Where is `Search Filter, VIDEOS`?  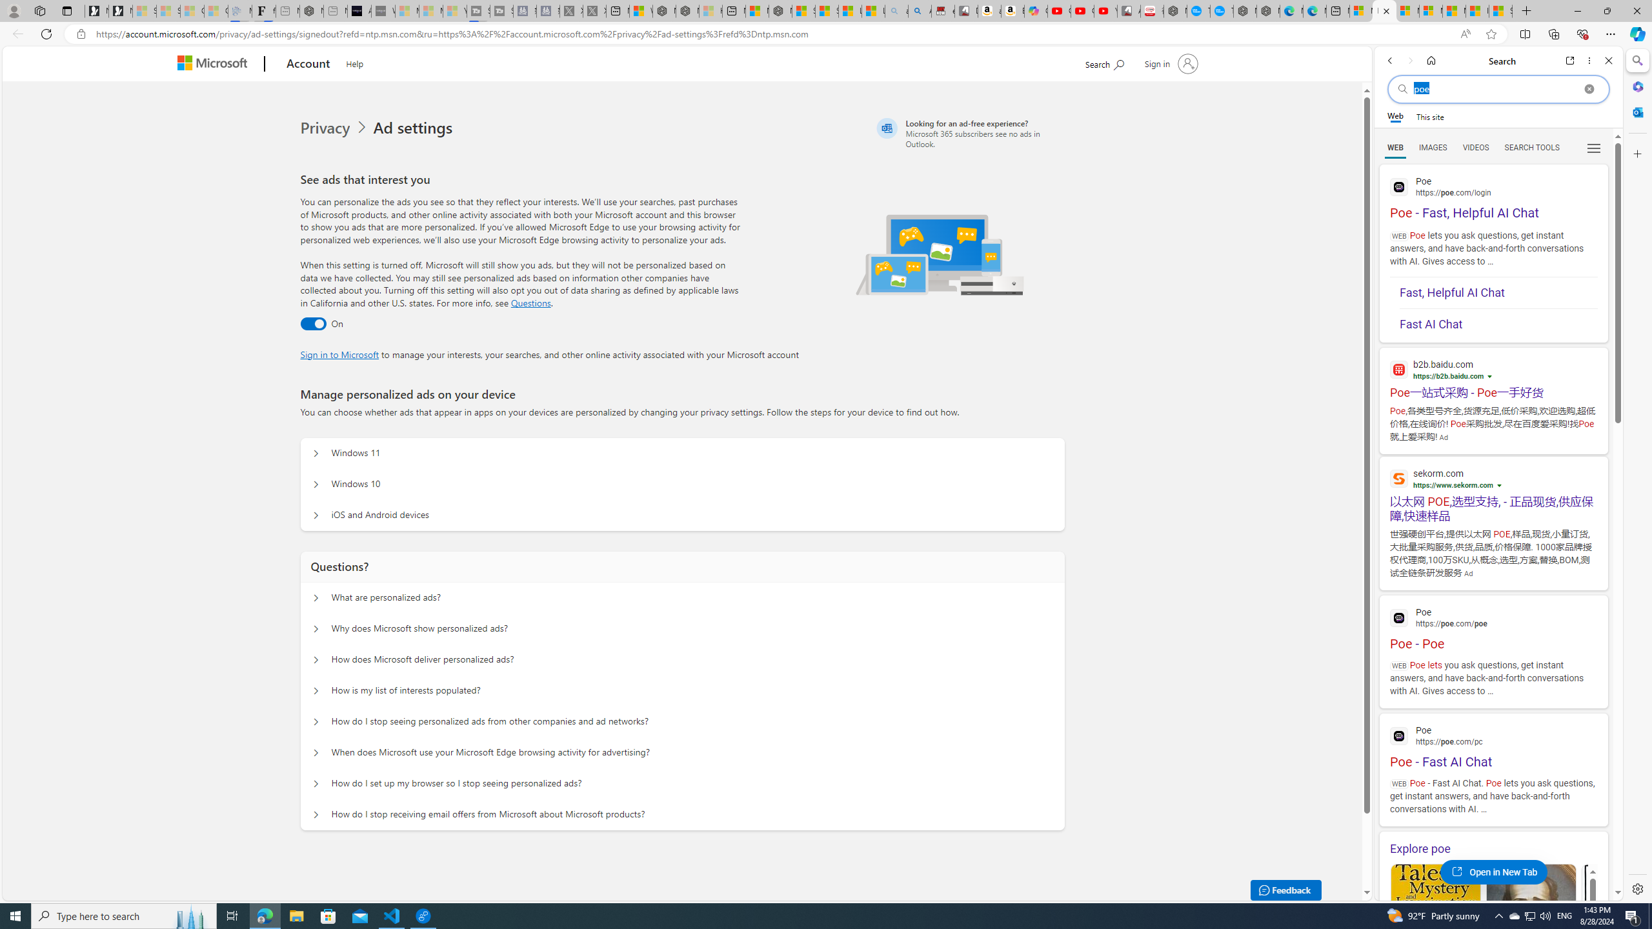 Search Filter, VIDEOS is located at coordinates (1476, 147).